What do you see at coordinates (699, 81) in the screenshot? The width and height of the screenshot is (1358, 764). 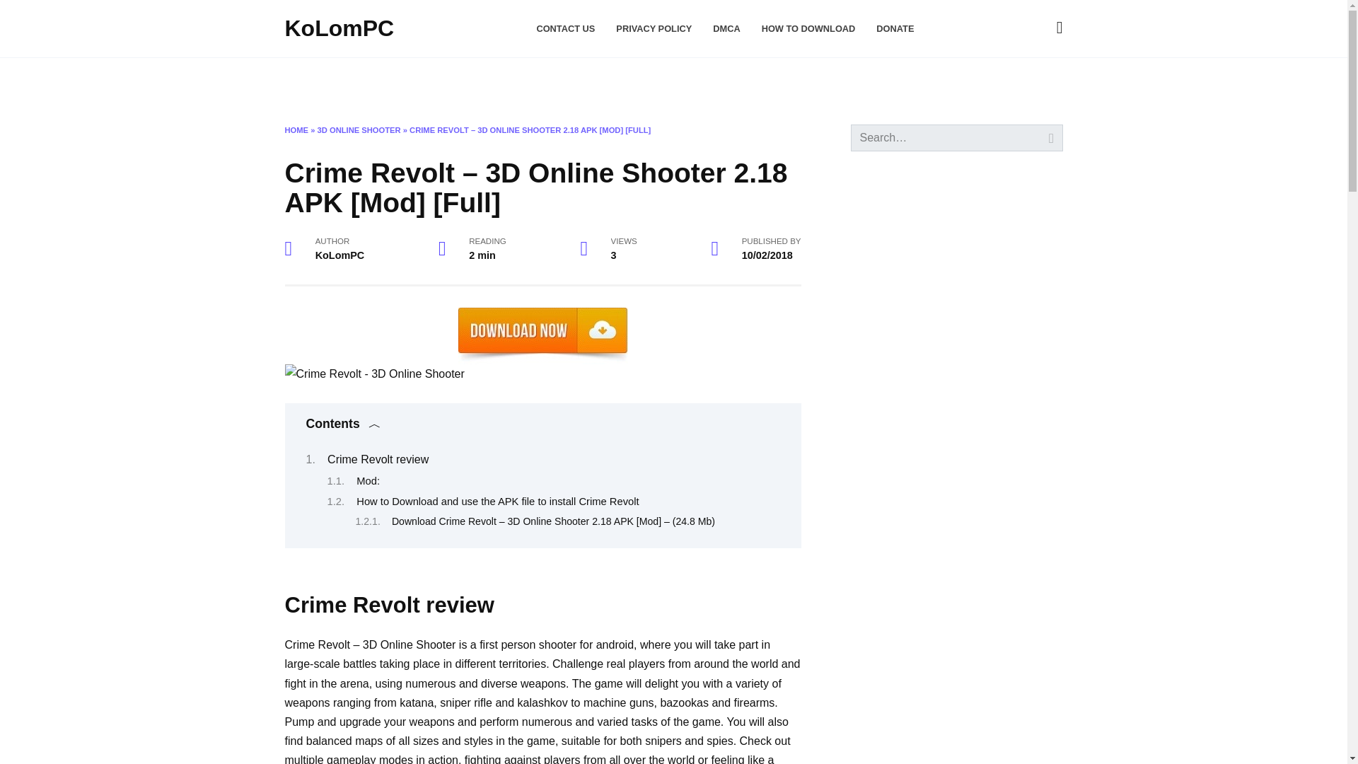 I see `PC Games` at bounding box center [699, 81].